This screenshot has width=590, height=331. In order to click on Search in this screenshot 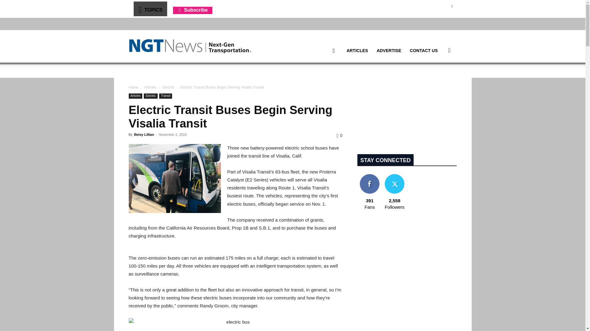, I will do `click(439, 80)`.